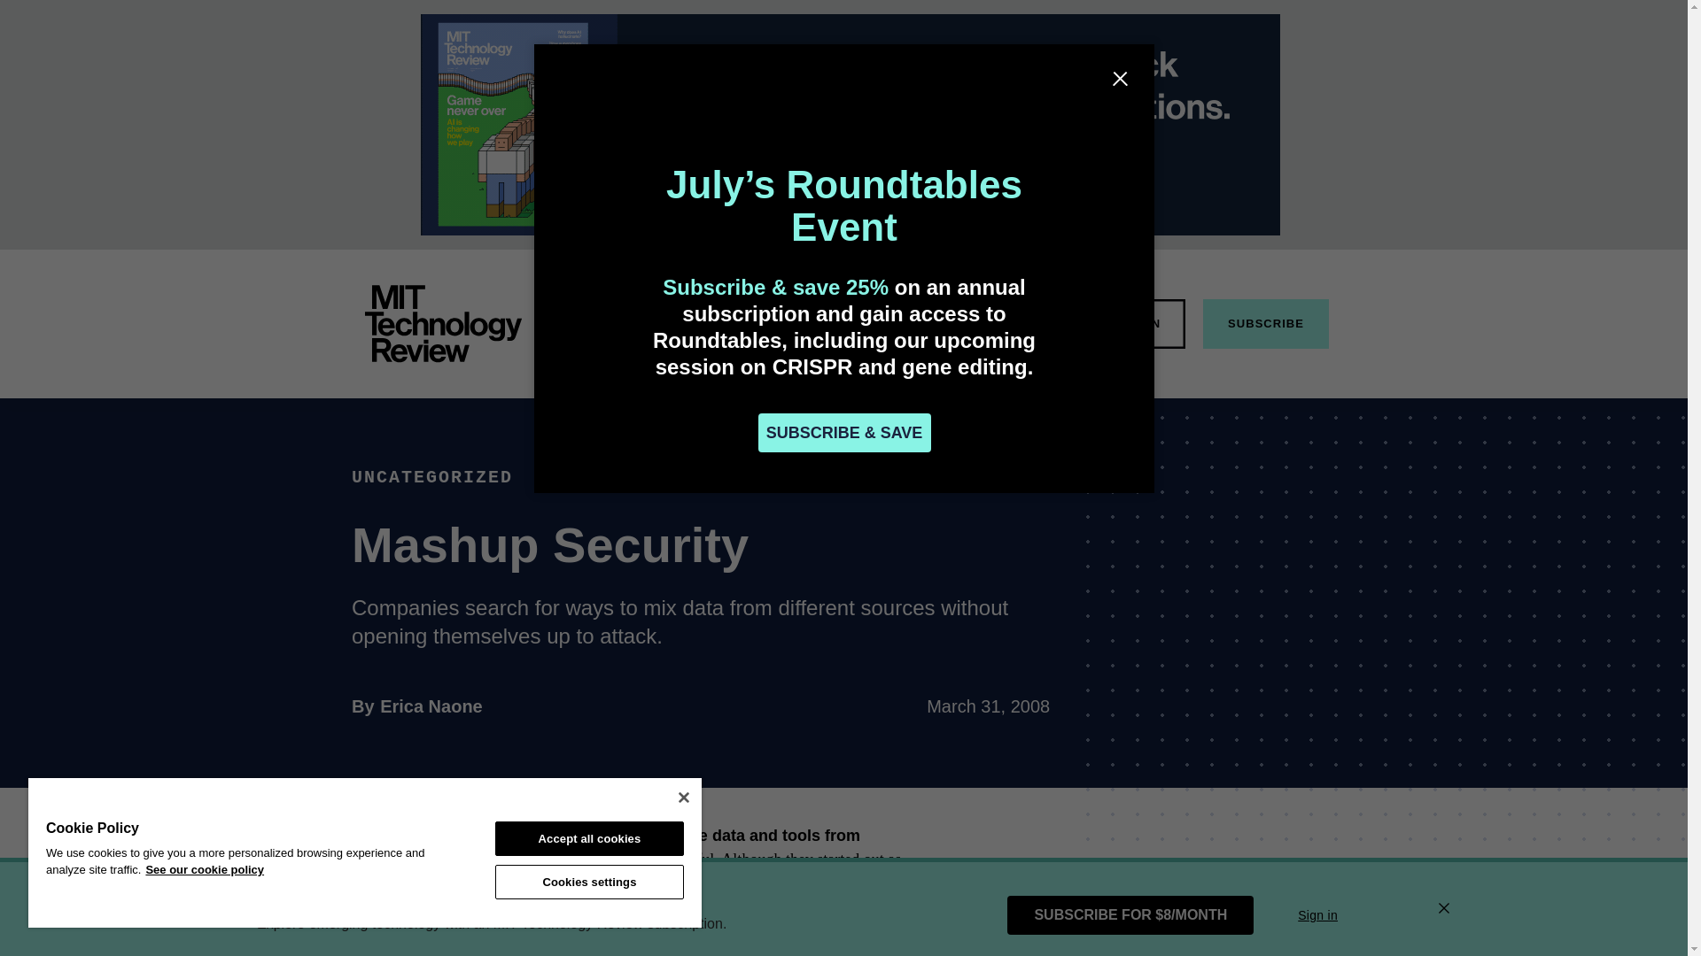 The height and width of the screenshot is (956, 1701). I want to click on SUBSCRIBE, so click(930, 322).